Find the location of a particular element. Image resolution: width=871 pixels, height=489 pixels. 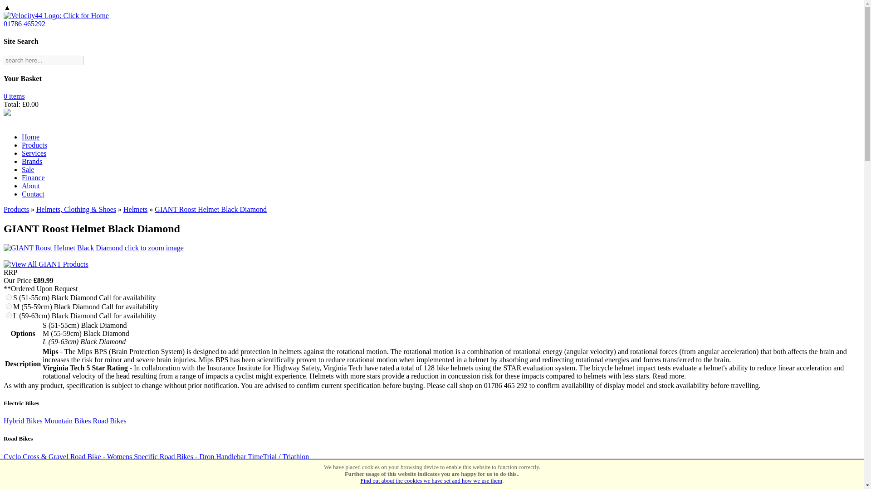

Finance is located at coordinates (34, 177).